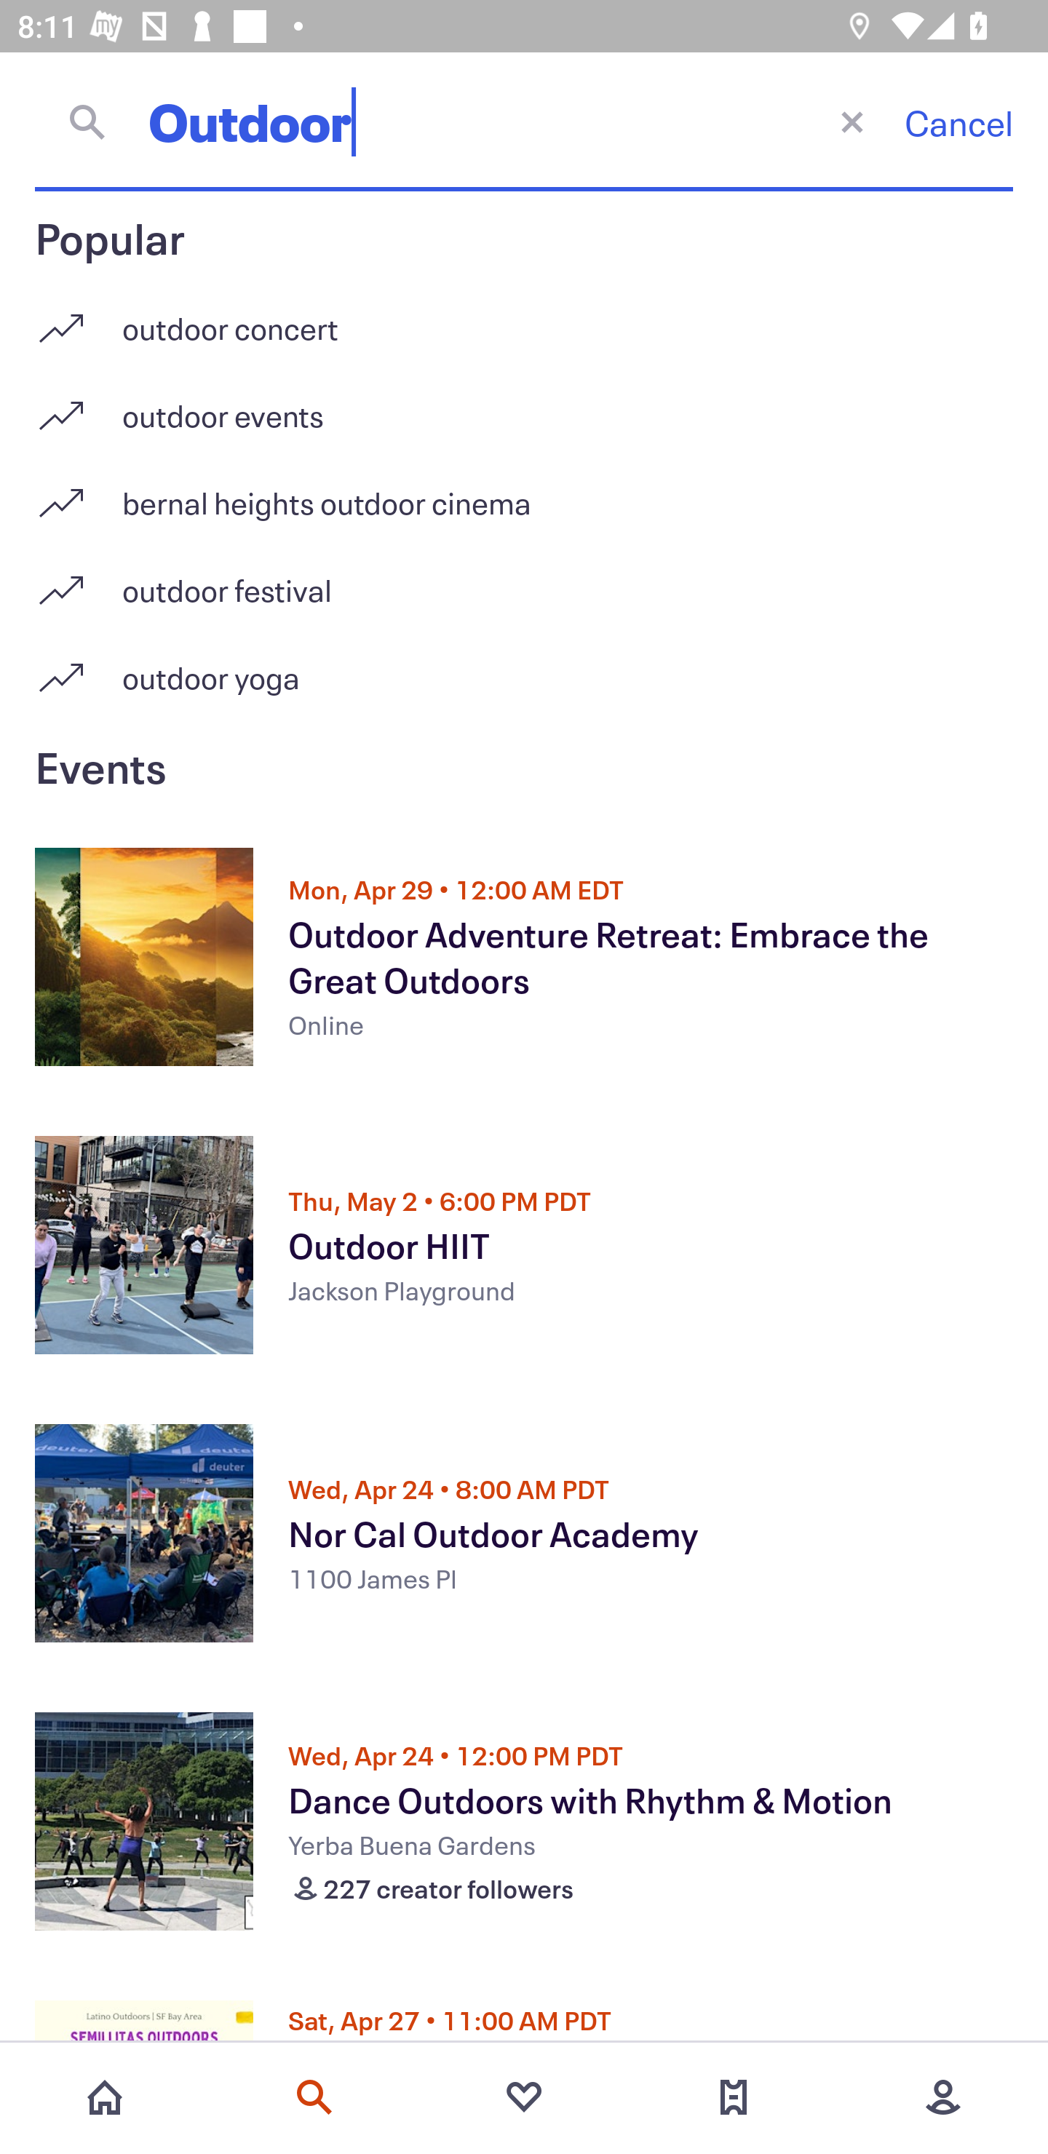  What do you see at coordinates (524, 2097) in the screenshot?
I see `Favorites` at bounding box center [524, 2097].